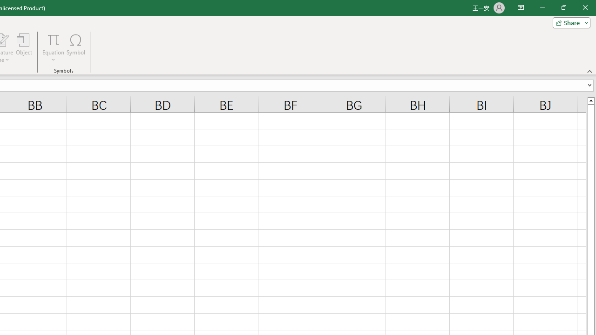  I want to click on Equation, so click(53, 39).